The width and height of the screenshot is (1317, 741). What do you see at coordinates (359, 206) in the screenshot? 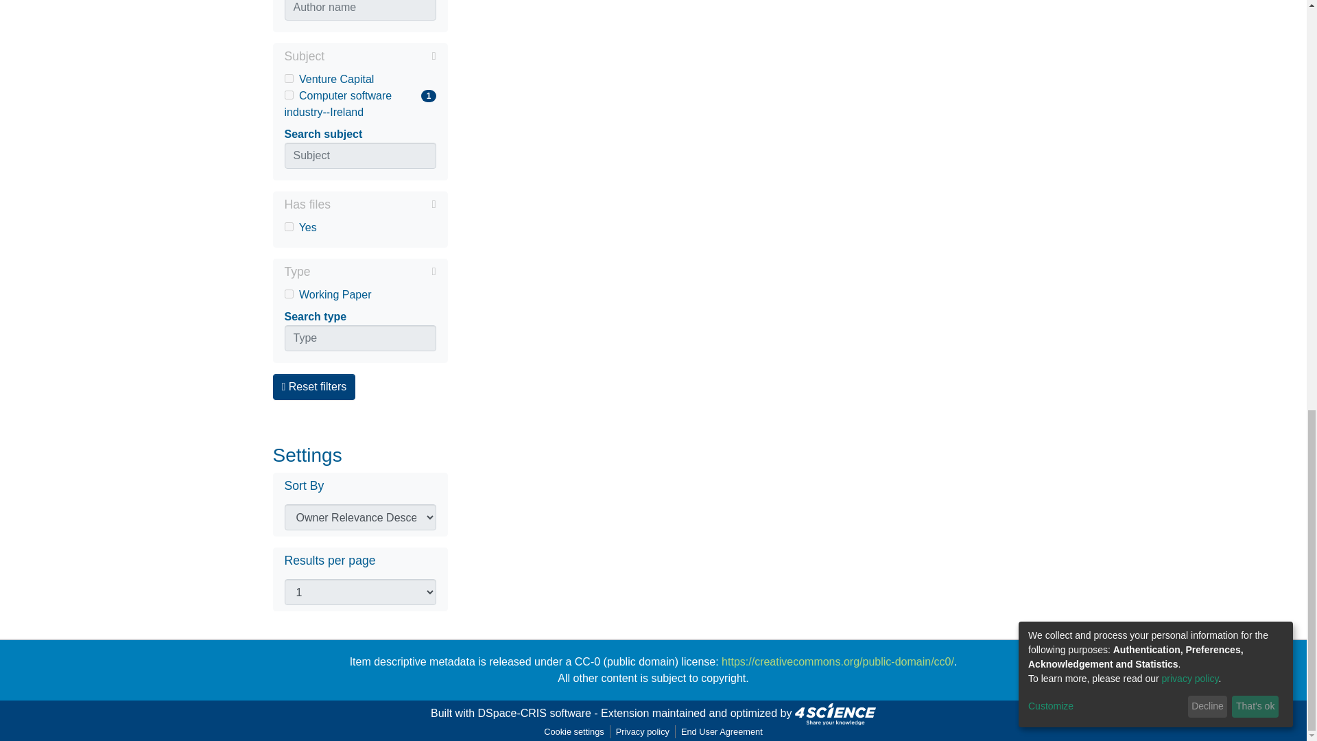
I see `Subject` at bounding box center [359, 206].